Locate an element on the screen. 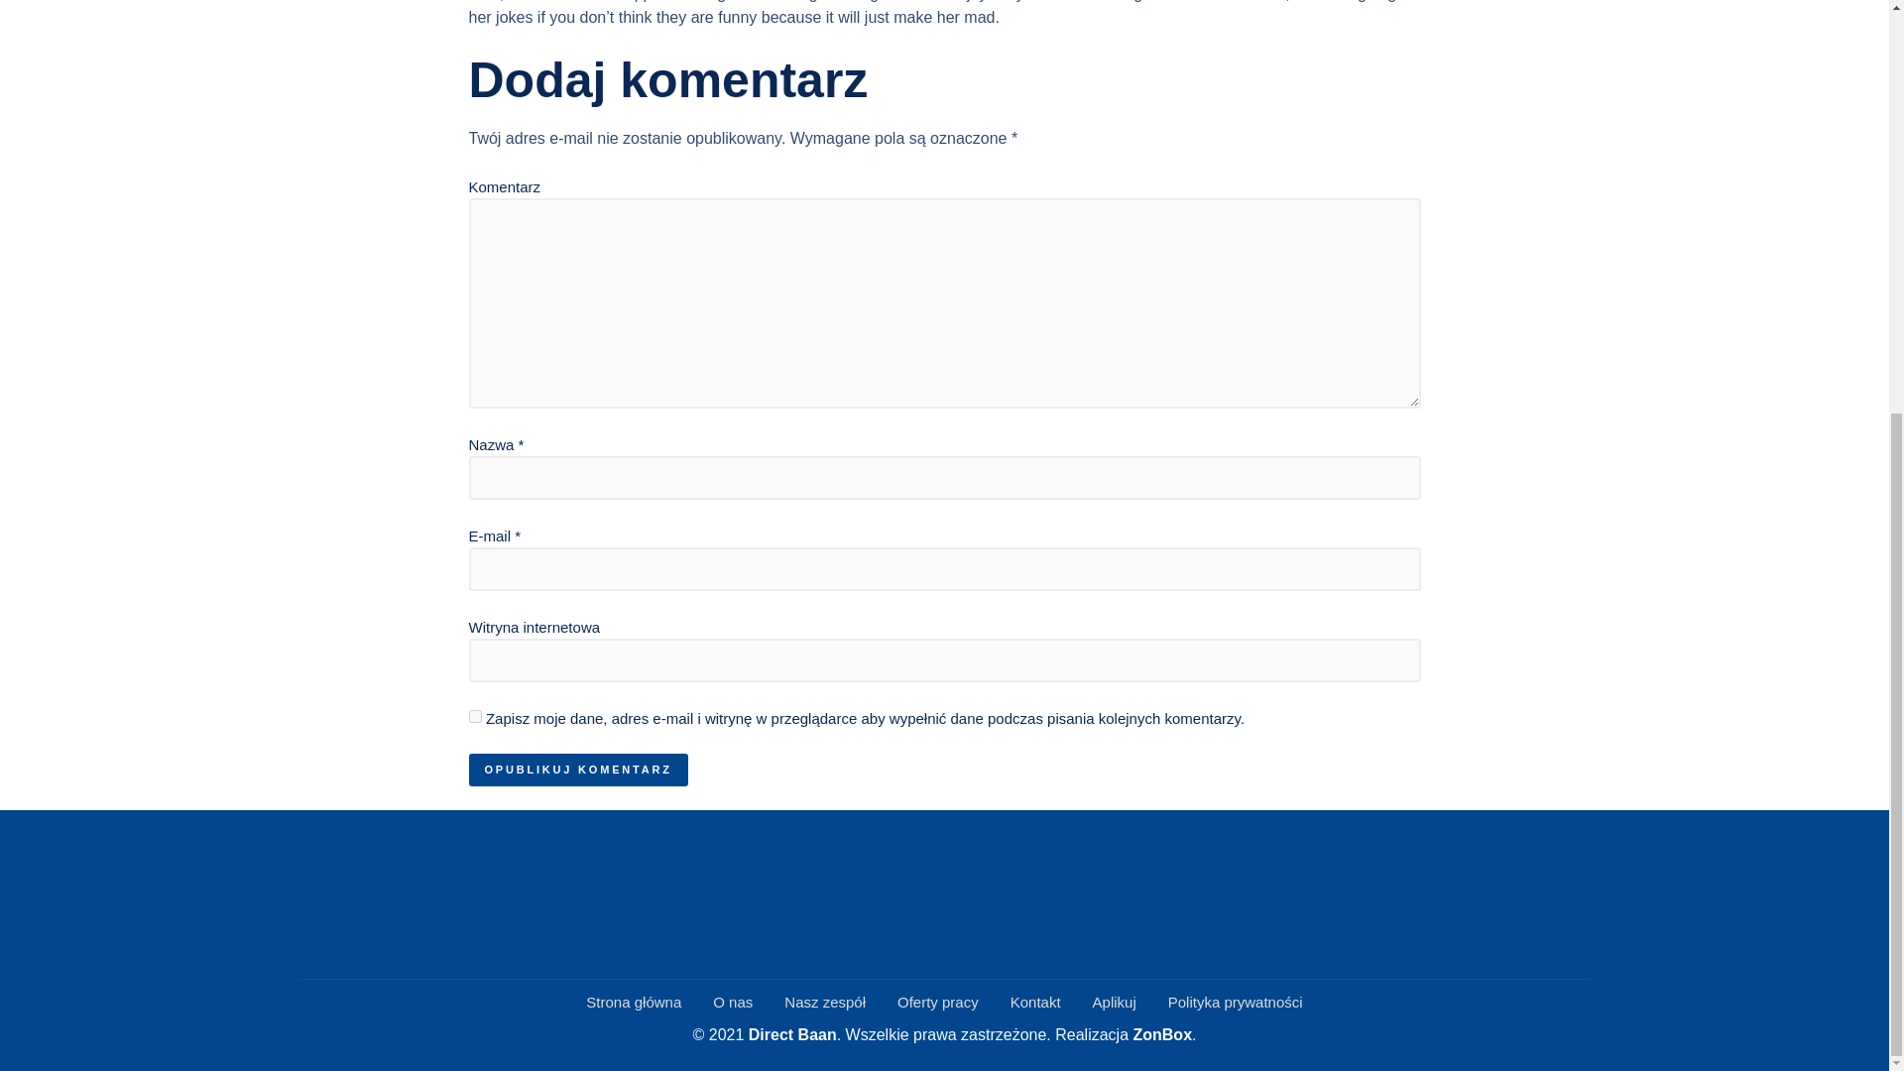 This screenshot has height=1071, width=1904. Kontakt is located at coordinates (1035, 1003).